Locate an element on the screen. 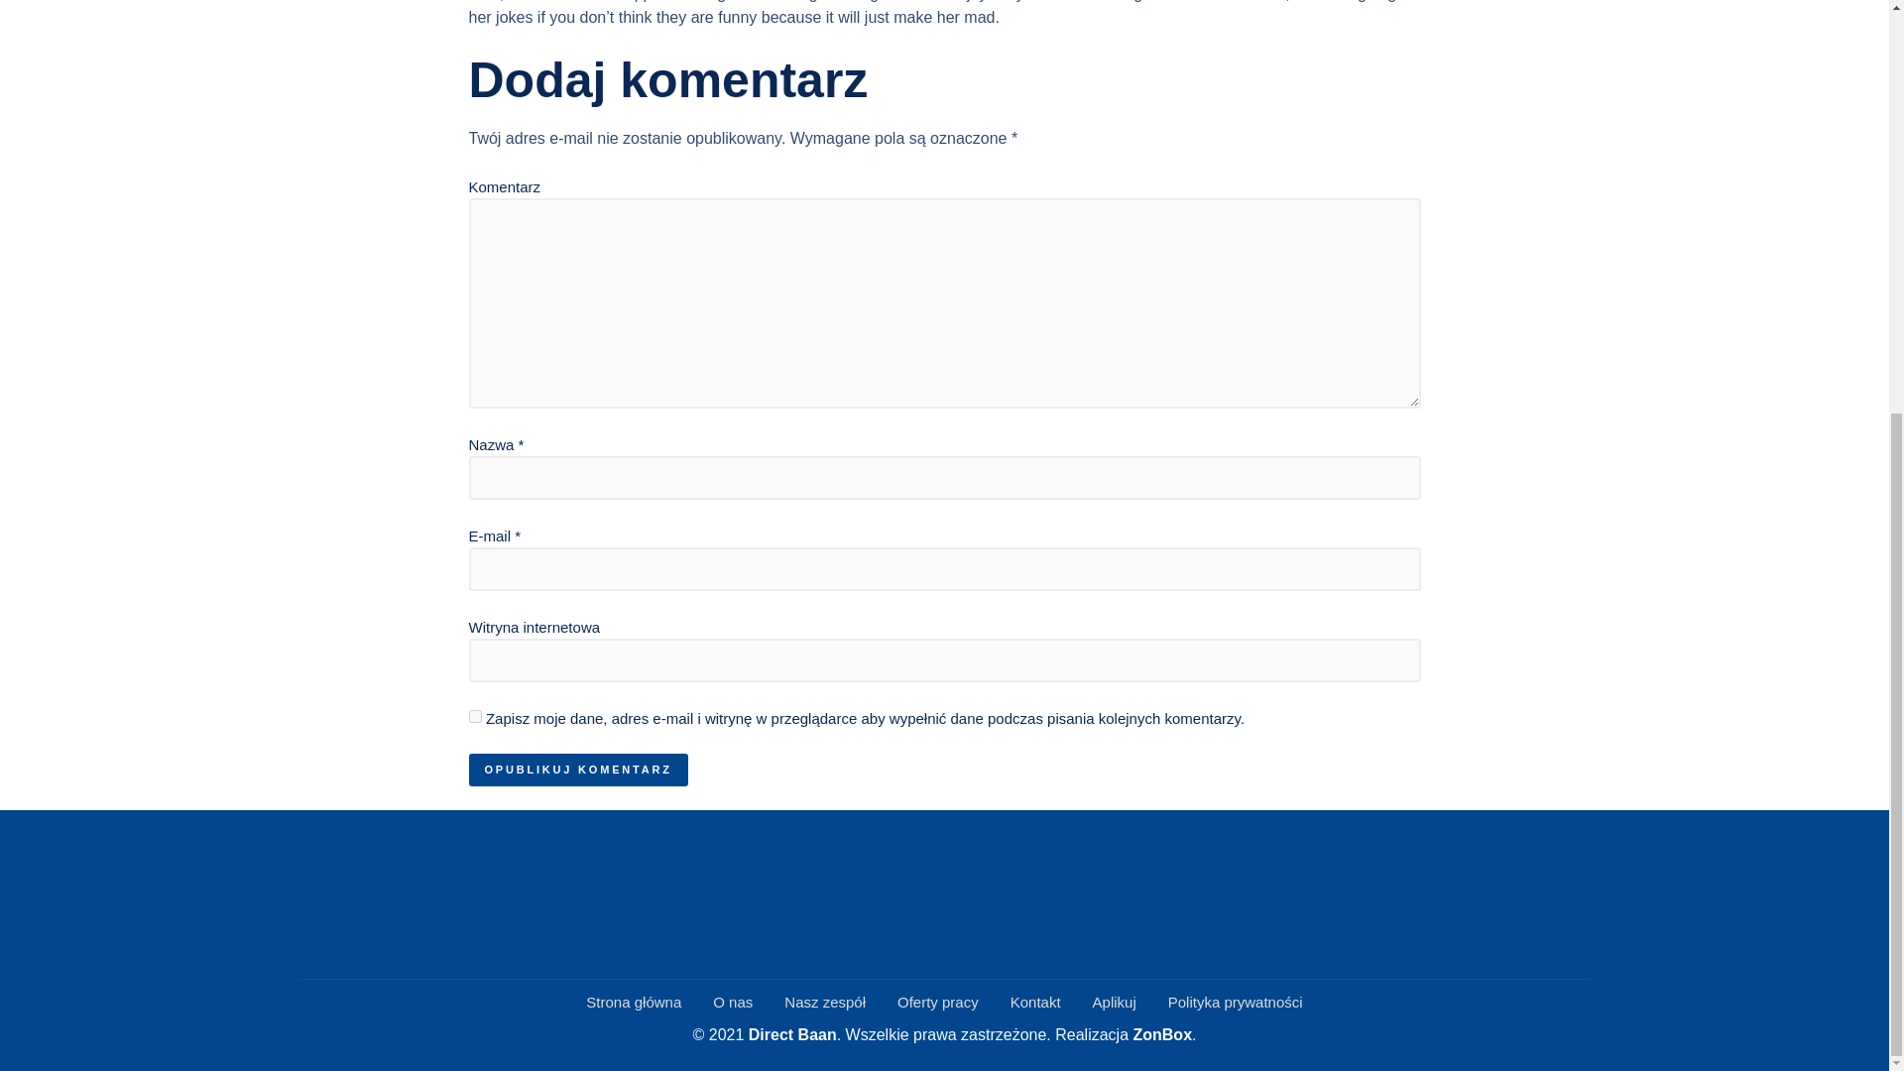 This screenshot has height=1071, width=1904. Kontakt is located at coordinates (1035, 1003).